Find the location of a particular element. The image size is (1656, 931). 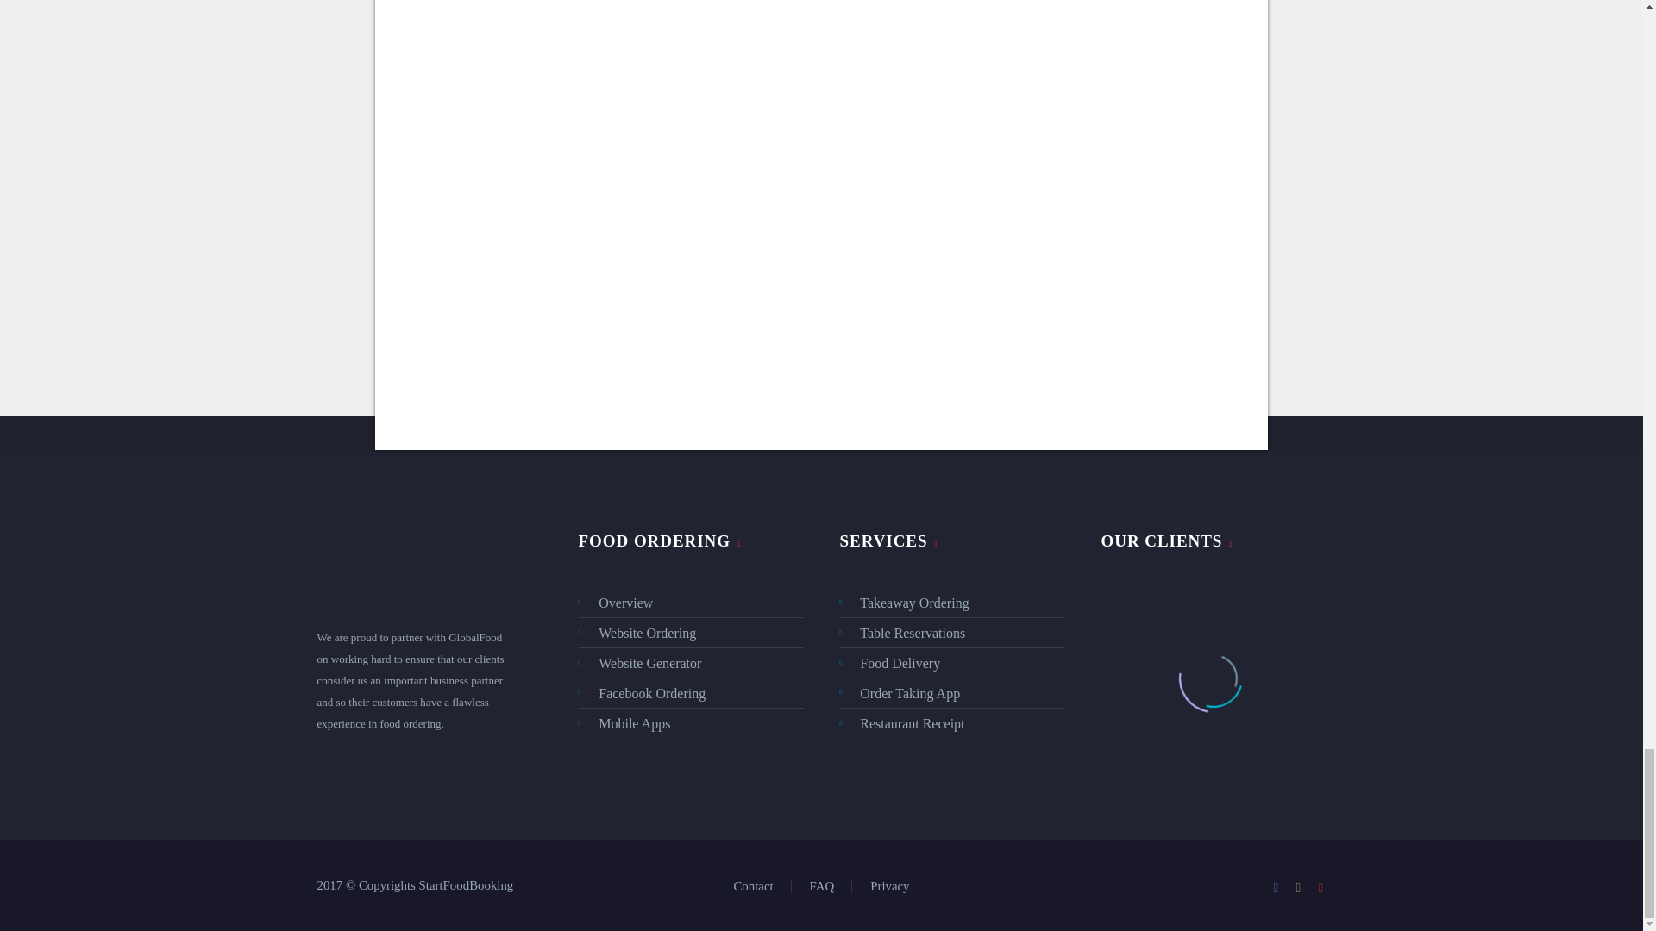

Takeaway Ordering is located at coordinates (952, 602).